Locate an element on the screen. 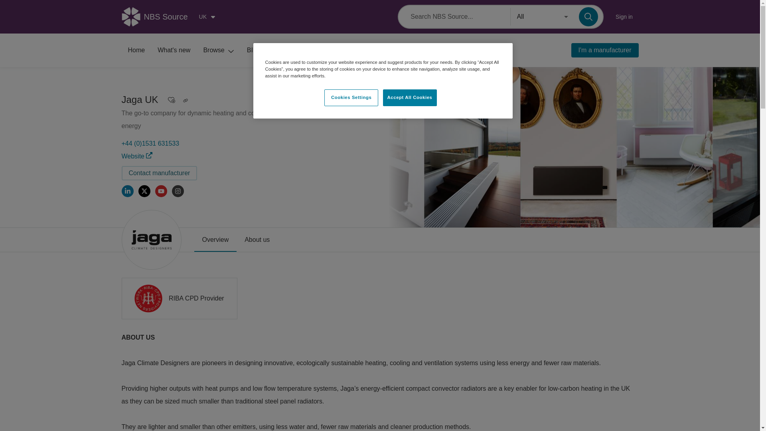  I'm a manufacturer is located at coordinates (605, 50).